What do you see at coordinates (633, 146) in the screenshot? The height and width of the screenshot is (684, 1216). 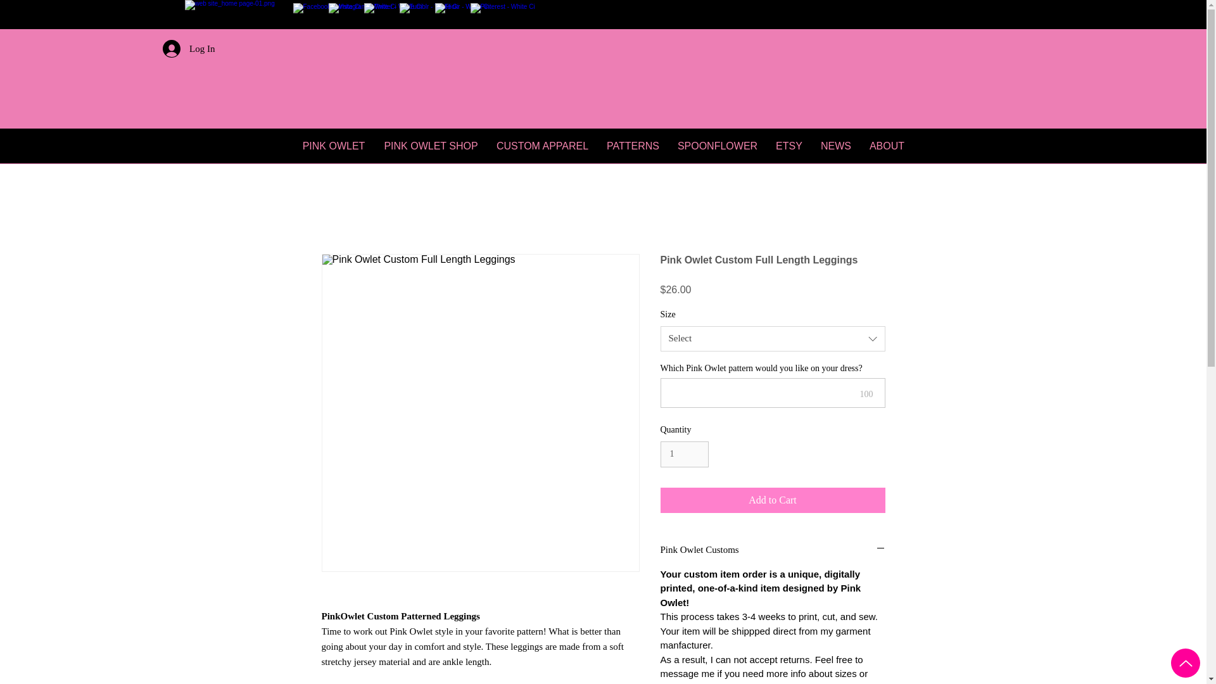 I see `PATTERNS` at bounding box center [633, 146].